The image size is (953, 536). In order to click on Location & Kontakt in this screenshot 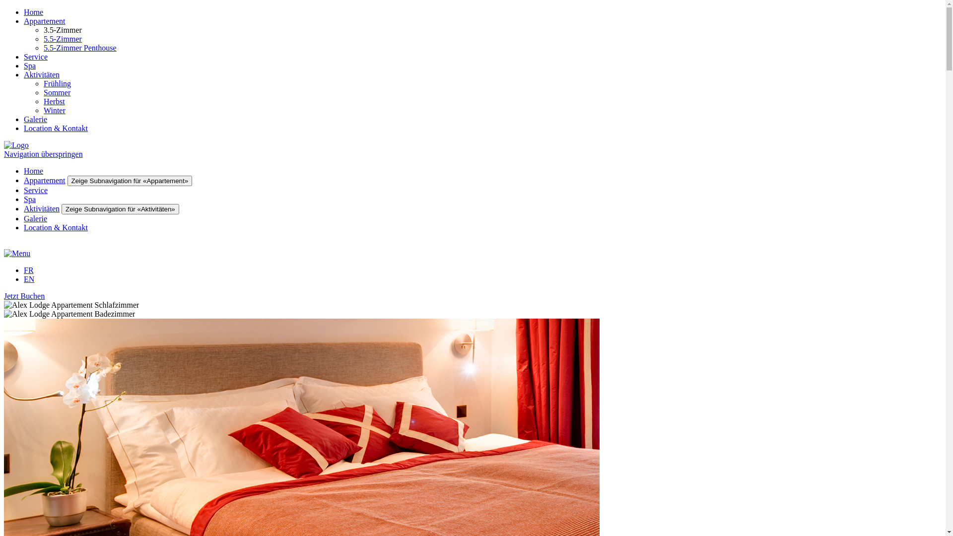, I will do `click(56, 227)`.